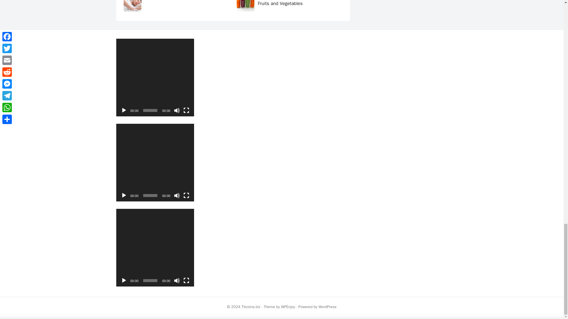  What do you see at coordinates (177, 196) in the screenshot?
I see `Mute` at bounding box center [177, 196].